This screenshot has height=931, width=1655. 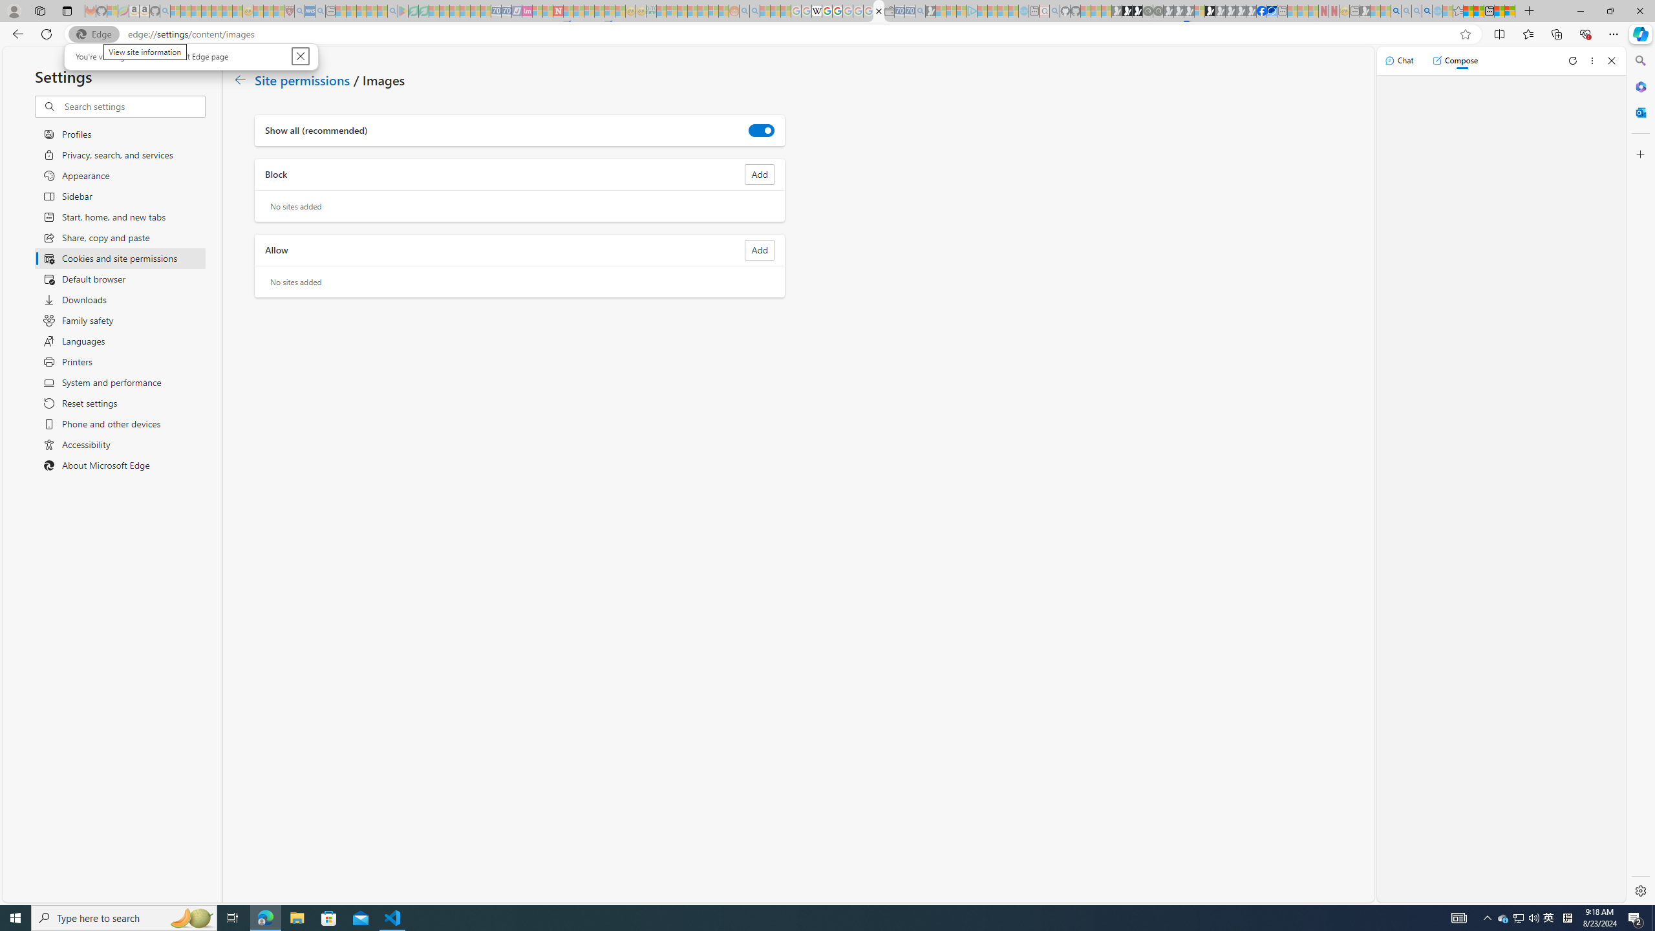 I want to click on Task View, so click(x=233, y=918).